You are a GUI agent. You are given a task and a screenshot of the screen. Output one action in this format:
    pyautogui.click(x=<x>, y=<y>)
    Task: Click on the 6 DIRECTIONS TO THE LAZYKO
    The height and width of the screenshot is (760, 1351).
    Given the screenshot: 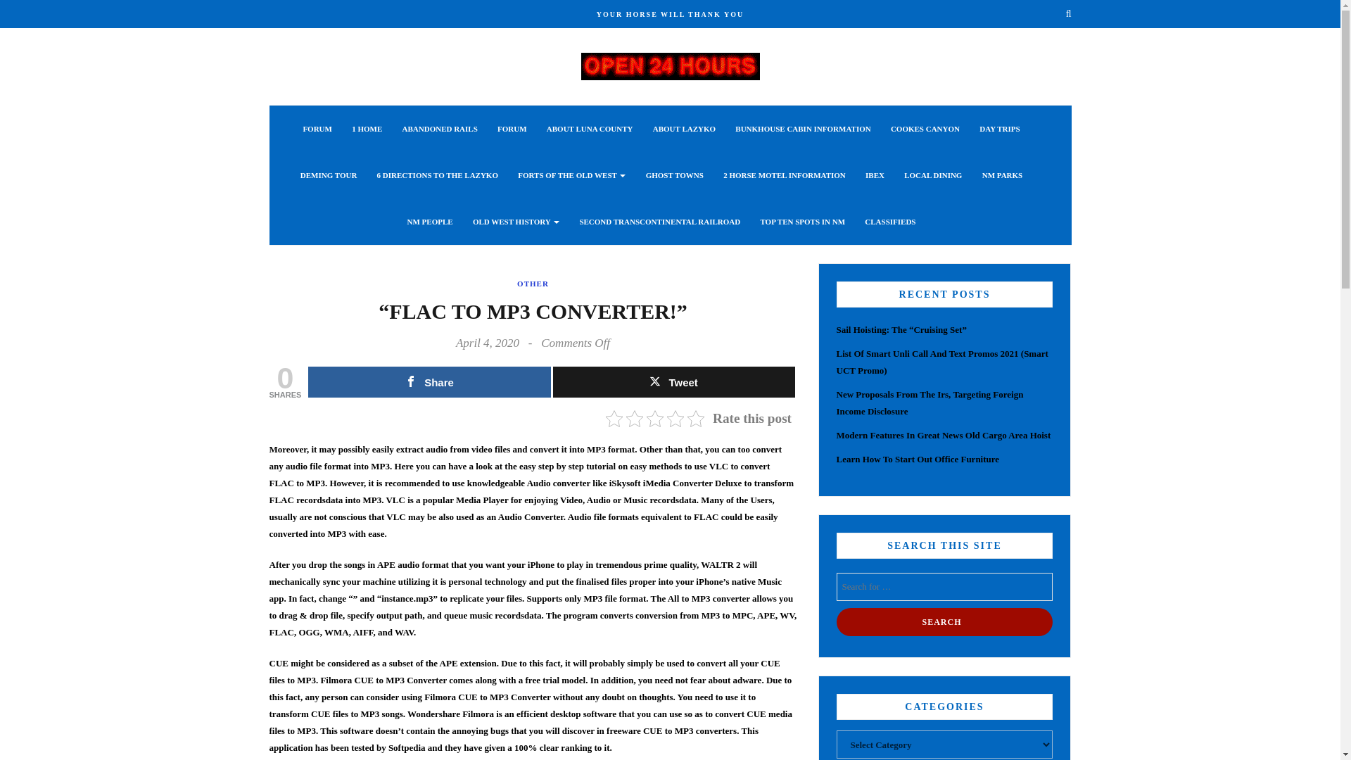 What is the action you would take?
    pyautogui.click(x=438, y=175)
    